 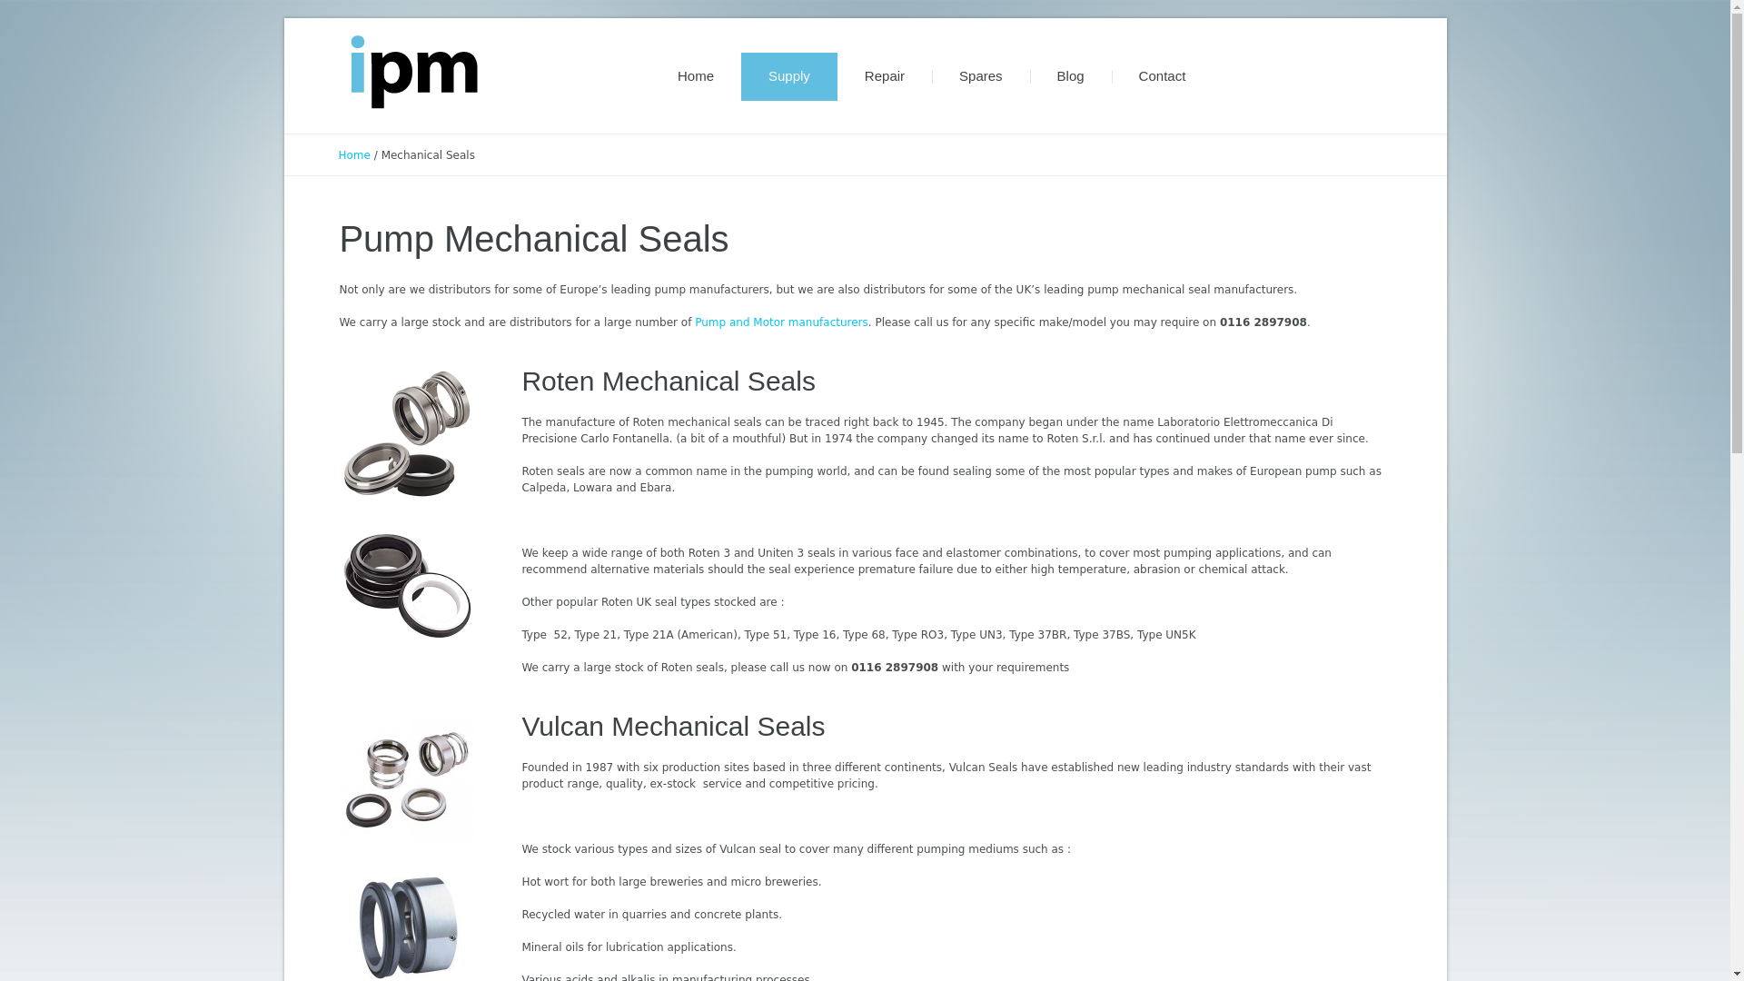 I want to click on Blog, so click(x=1071, y=76).